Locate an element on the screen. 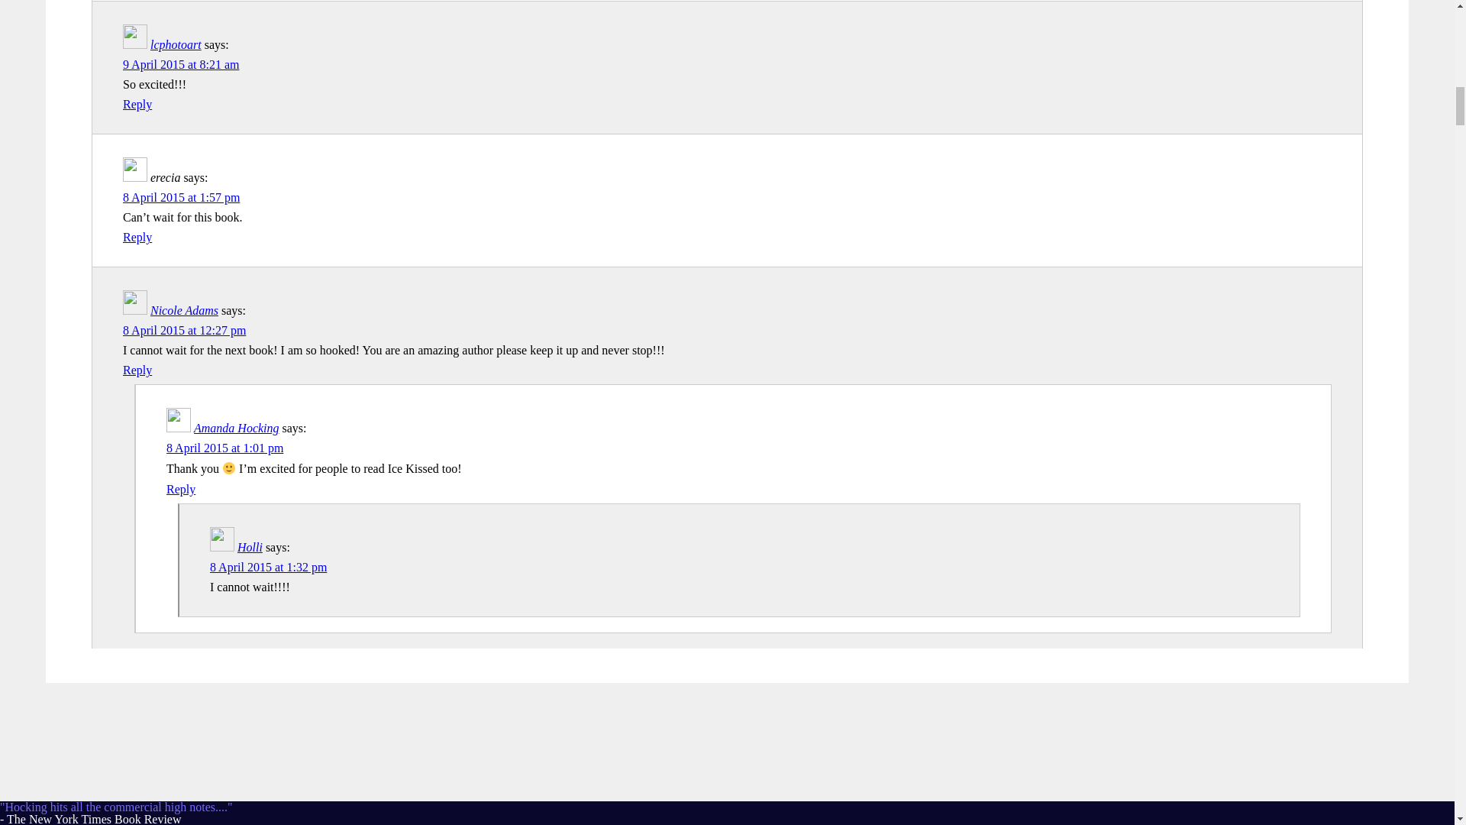  lcphotoart is located at coordinates (176, 44).